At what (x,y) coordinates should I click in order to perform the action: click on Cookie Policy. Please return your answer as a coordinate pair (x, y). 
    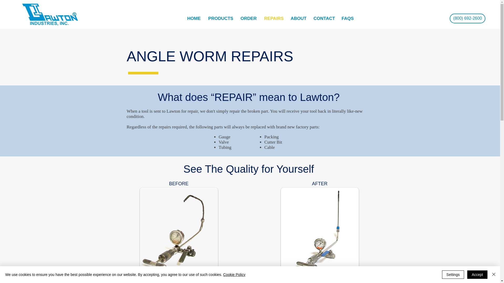
    Looking at the image, I should click on (234, 275).